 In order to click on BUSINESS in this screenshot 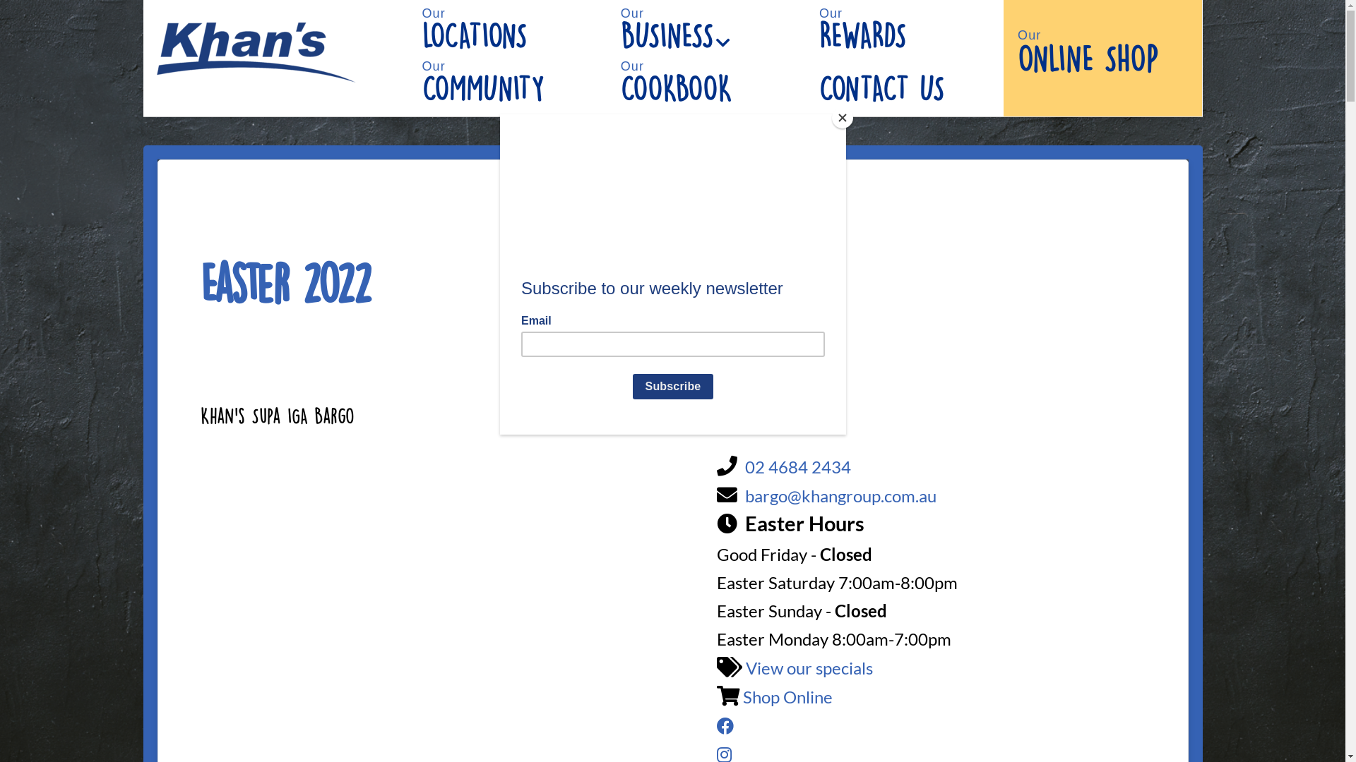, I will do `click(706, 53)`.